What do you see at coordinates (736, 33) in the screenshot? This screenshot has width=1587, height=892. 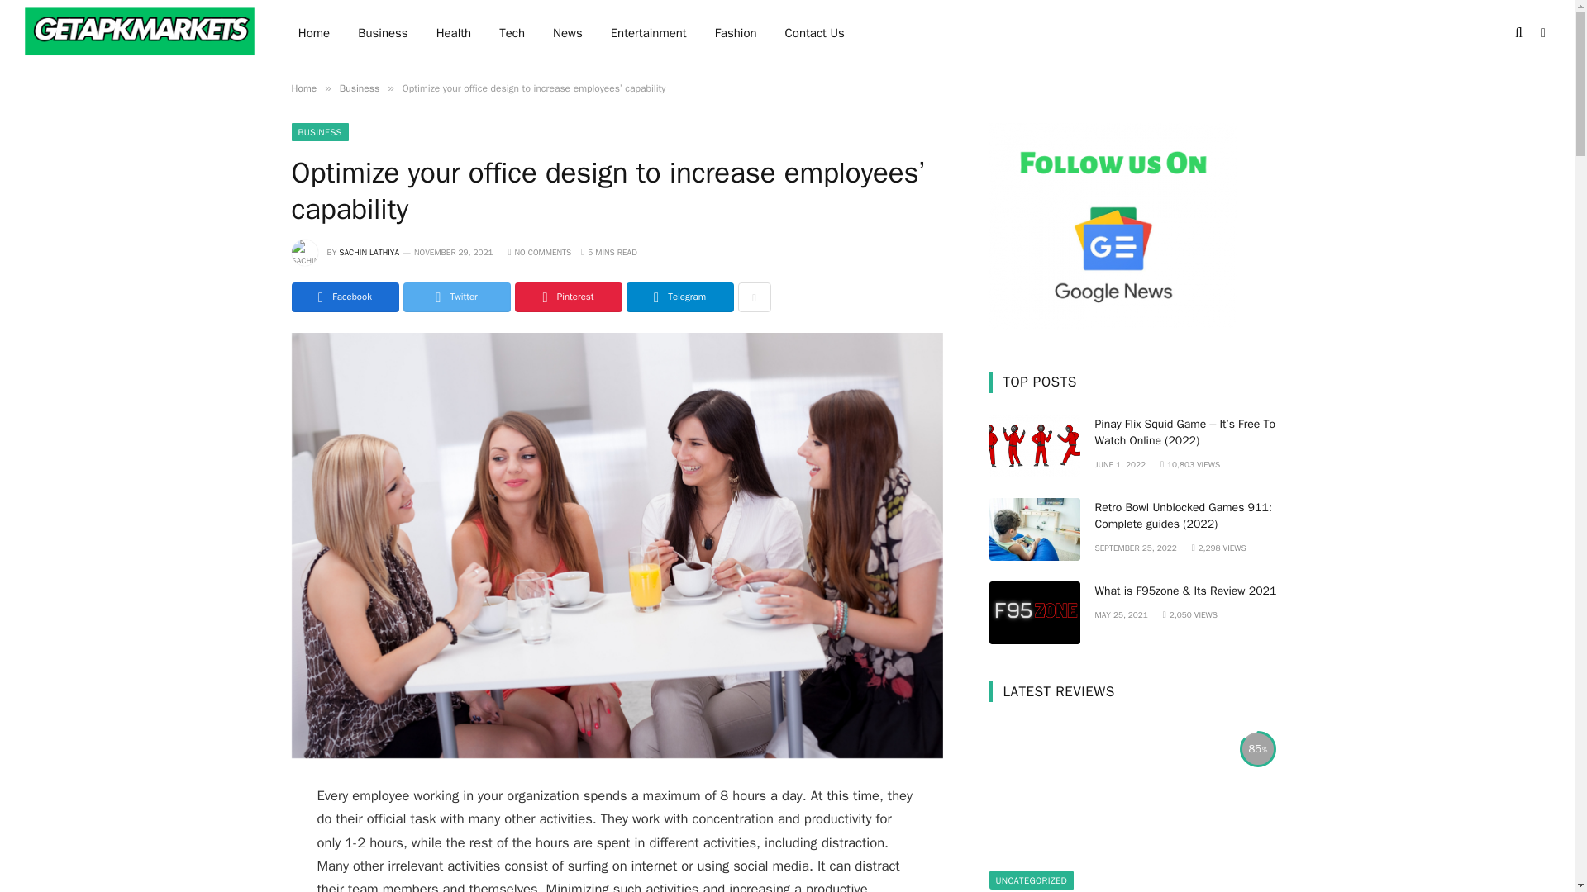 I see `Fashion` at bounding box center [736, 33].